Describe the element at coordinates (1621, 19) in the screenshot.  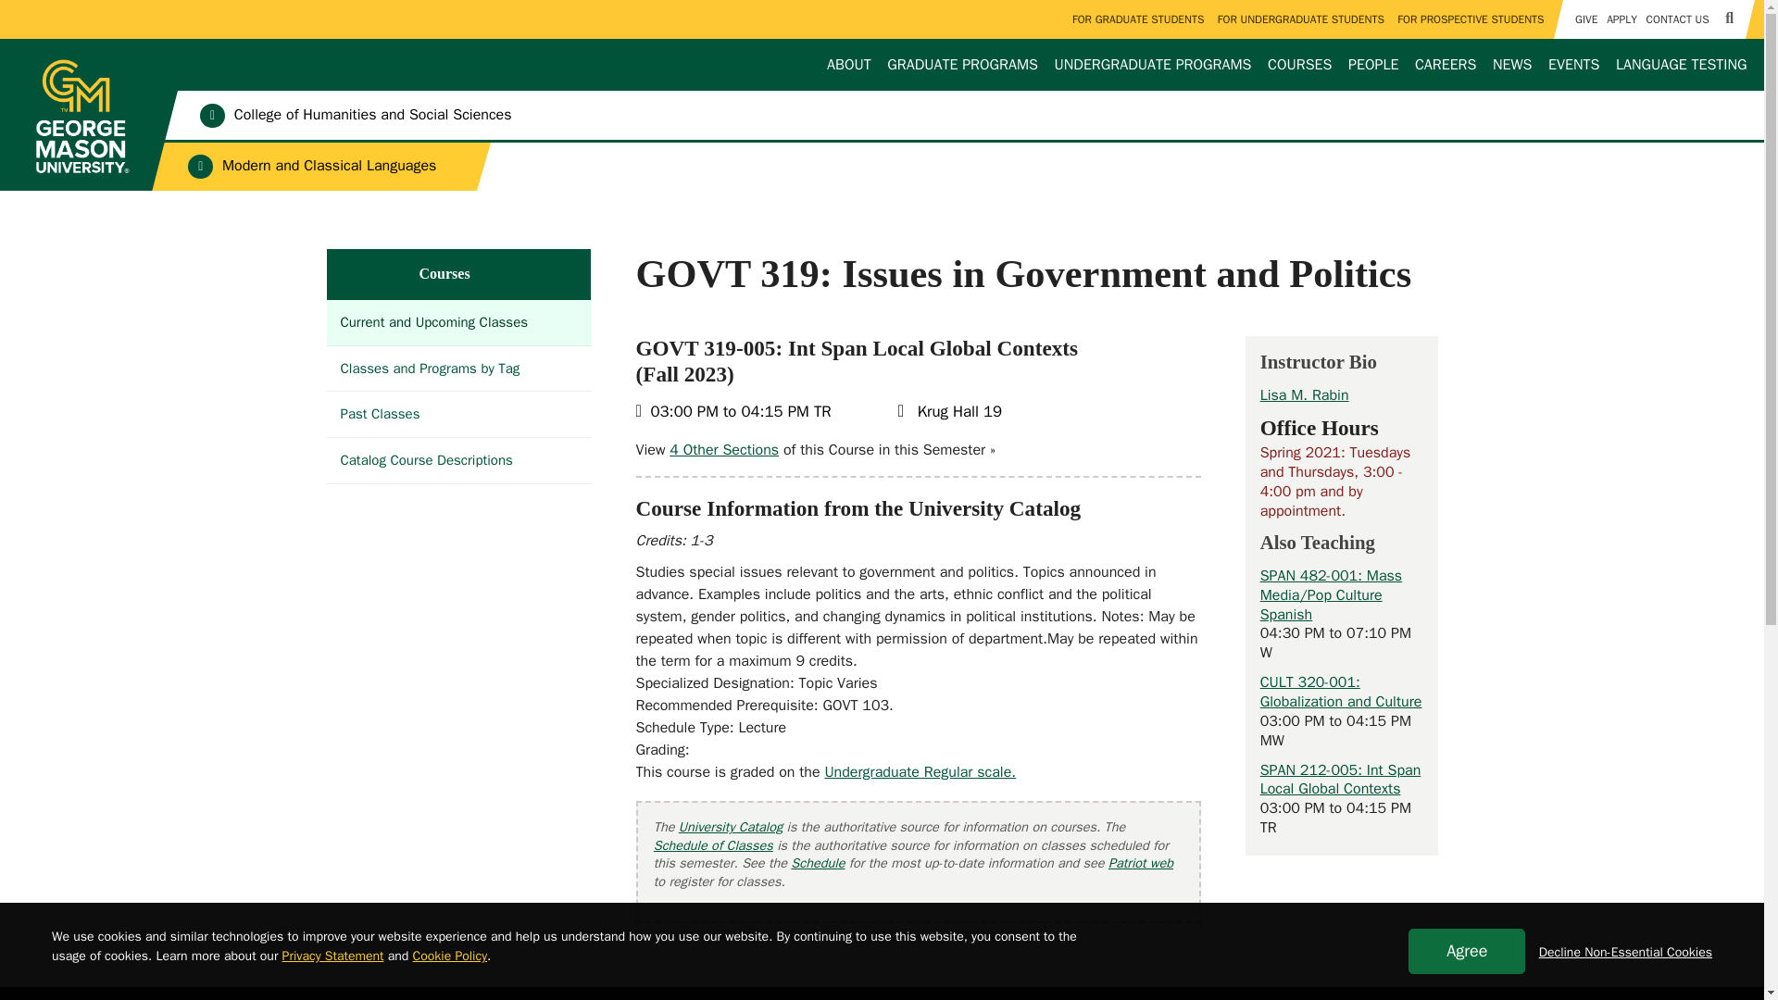
I see `APPLY` at that location.